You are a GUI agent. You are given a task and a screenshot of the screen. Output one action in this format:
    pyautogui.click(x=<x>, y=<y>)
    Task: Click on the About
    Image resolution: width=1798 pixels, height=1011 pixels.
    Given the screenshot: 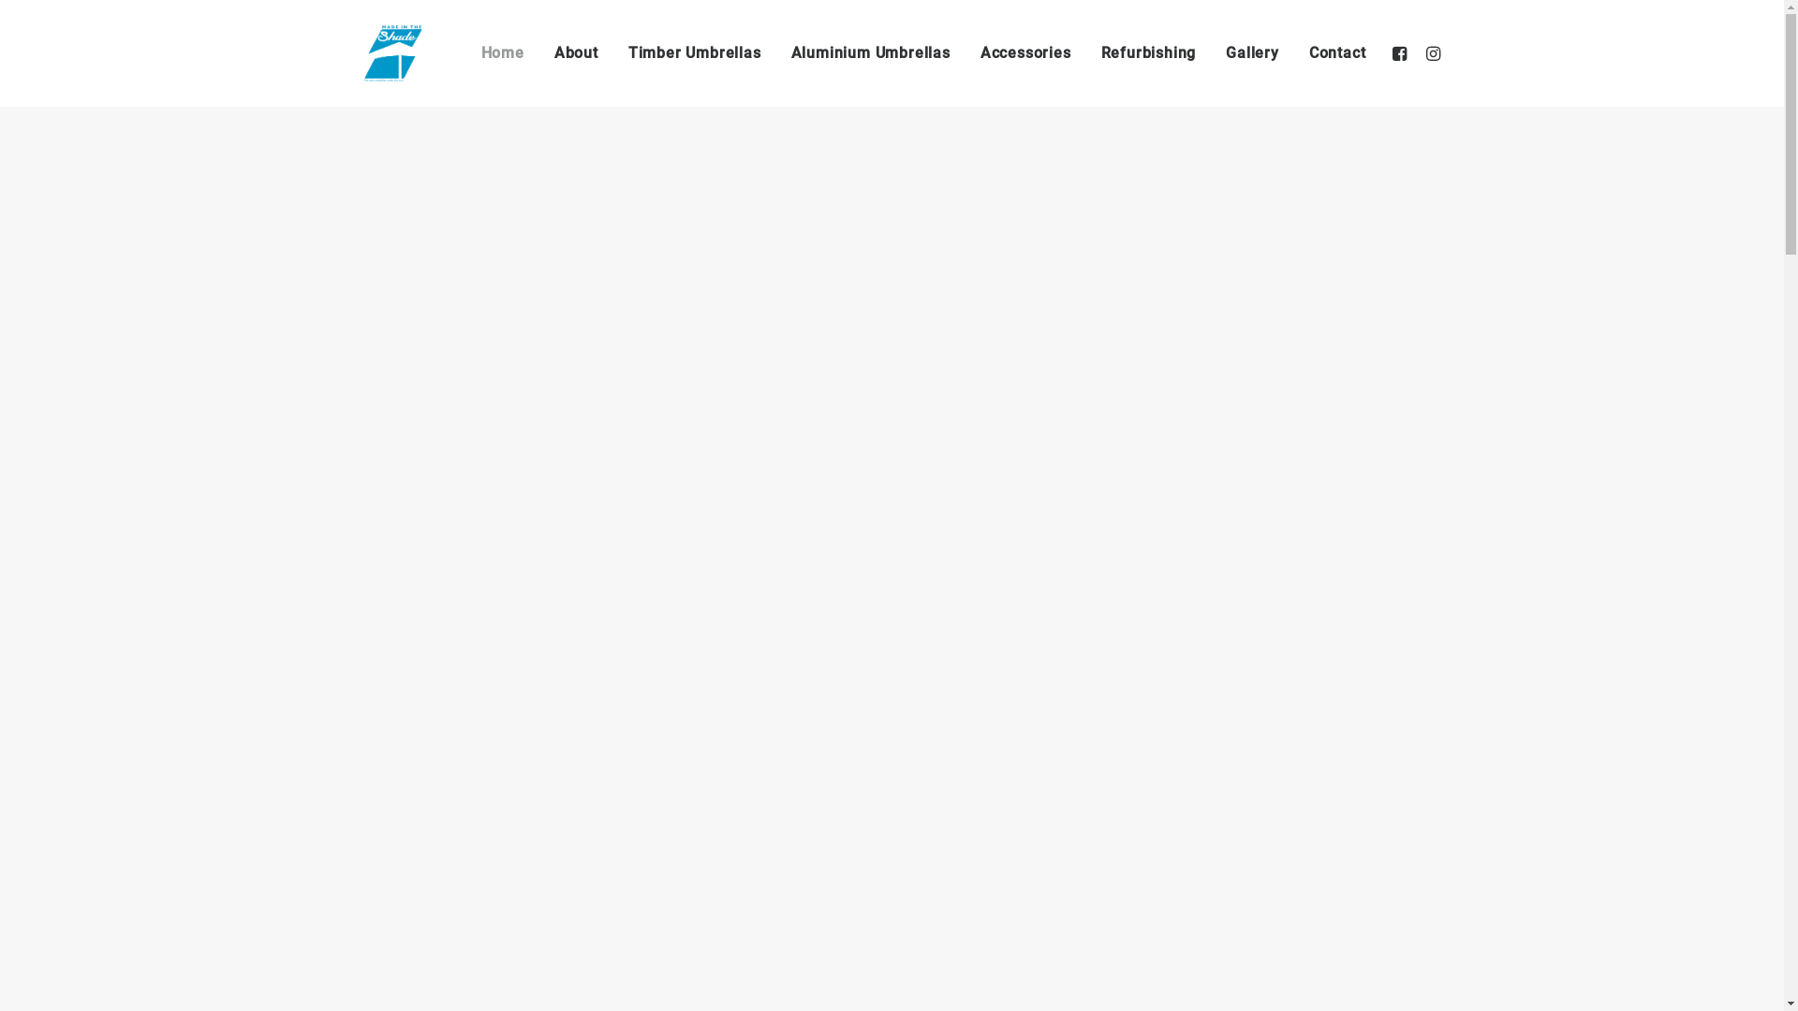 What is the action you would take?
    pyautogui.click(x=577, y=53)
    